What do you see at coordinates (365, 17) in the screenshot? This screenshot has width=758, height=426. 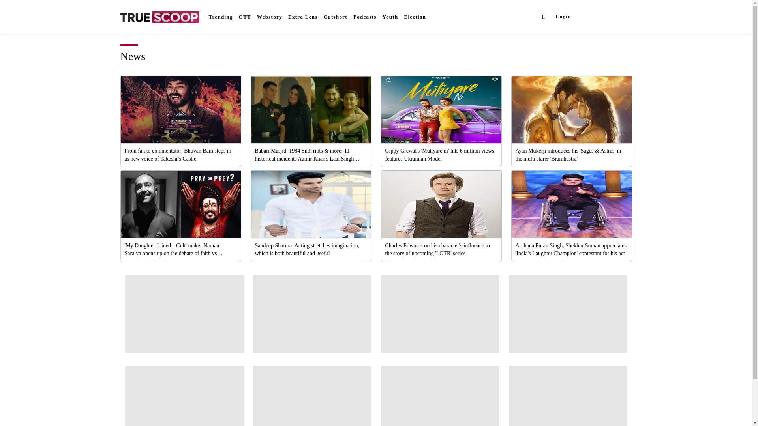 I see `Podcast` at bounding box center [365, 17].